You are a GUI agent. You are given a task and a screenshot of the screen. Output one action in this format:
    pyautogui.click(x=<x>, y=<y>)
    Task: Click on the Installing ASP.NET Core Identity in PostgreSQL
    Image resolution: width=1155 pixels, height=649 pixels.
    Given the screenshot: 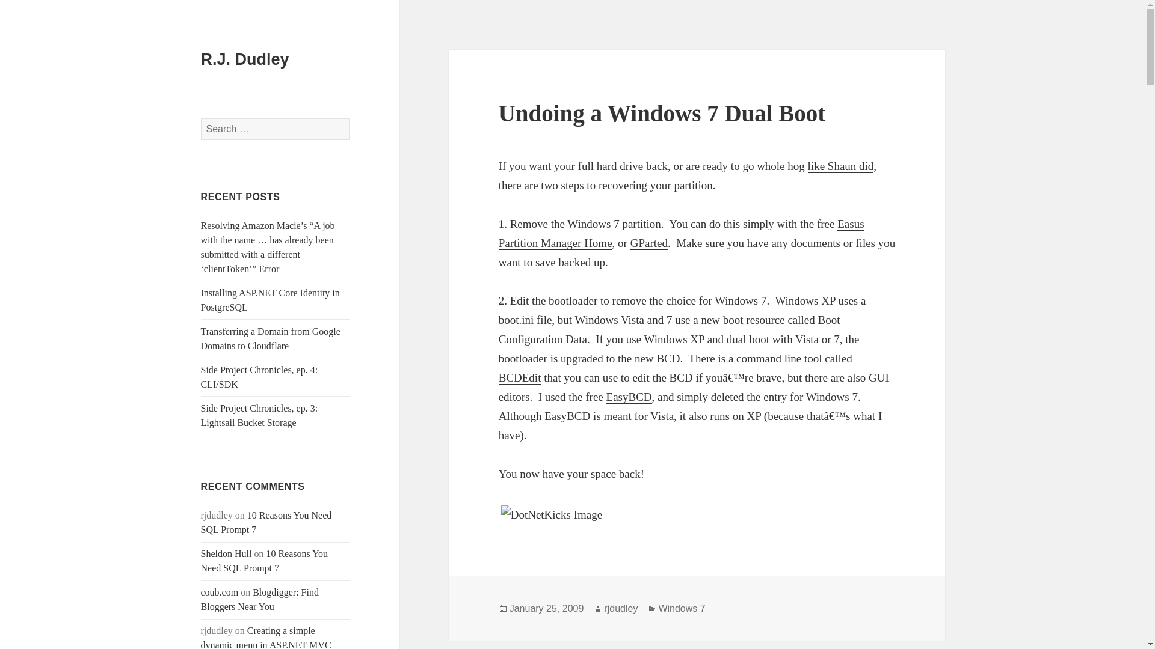 What is the action you would take?
    pyautogui.click(x=270, y=300)
    